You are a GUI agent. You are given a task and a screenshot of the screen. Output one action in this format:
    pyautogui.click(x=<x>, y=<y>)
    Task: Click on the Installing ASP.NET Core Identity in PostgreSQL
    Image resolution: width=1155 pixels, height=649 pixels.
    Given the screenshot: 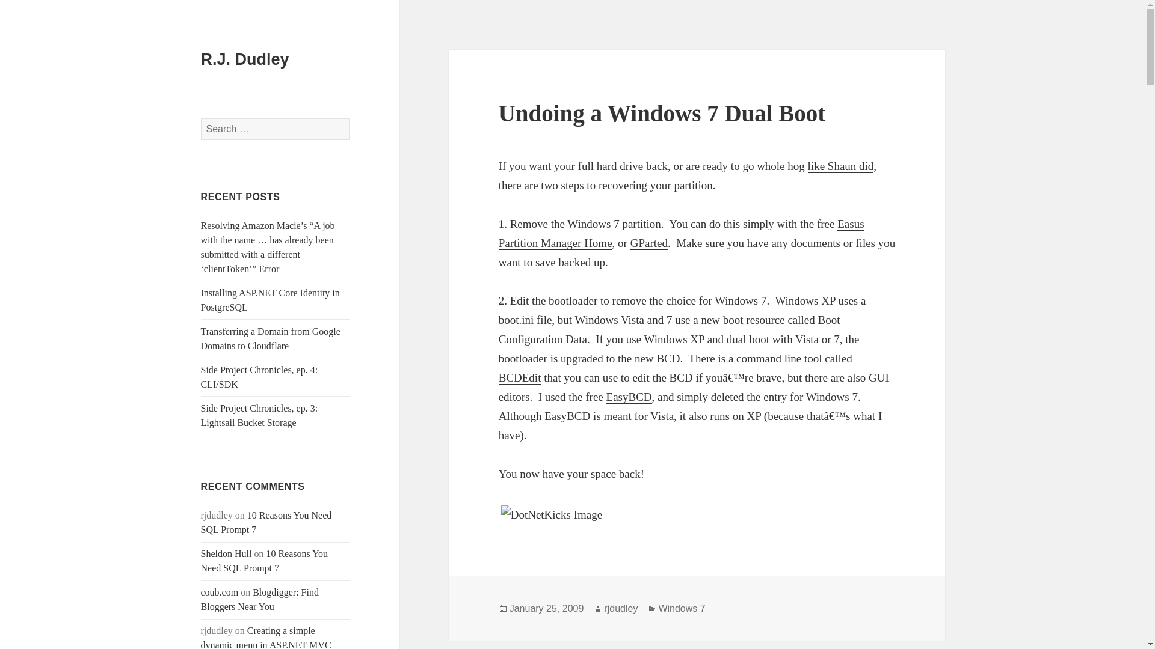 What is the action you would take?
    pyautogui.click(x=270, y=300)
    